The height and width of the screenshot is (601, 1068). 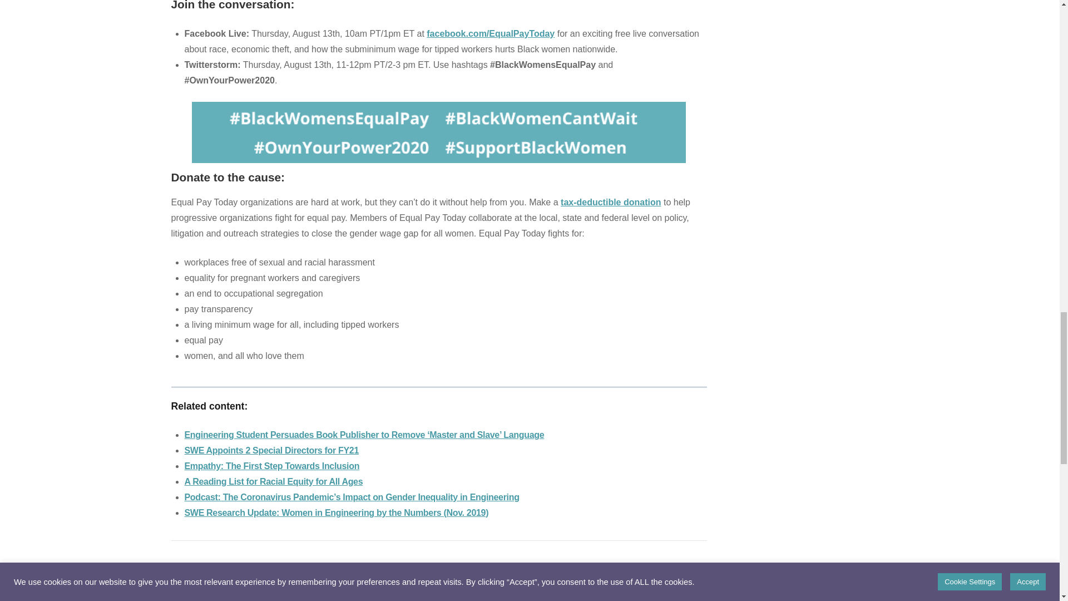 What do you see at coordinates (193, 595) in the screenshot?
I see `Demand Equal Pay for Black Women black women` at bounding box center [193, 595].